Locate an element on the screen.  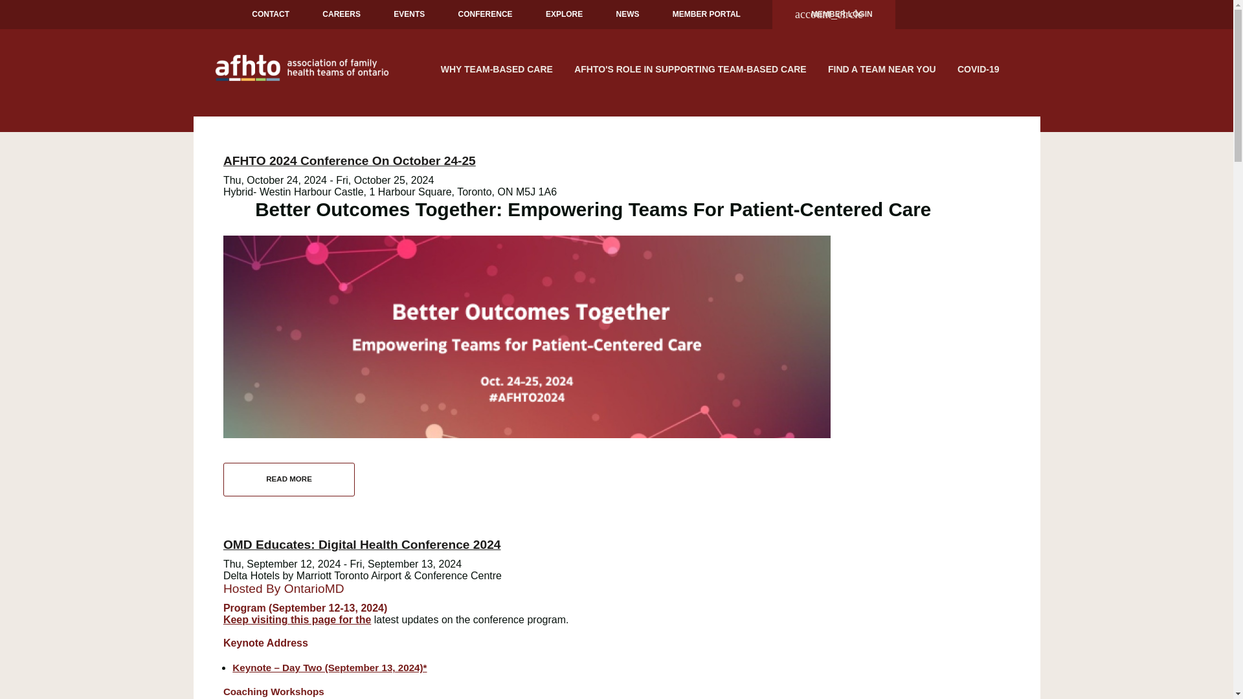
EXPLORE is located at coordinates (565, 14).